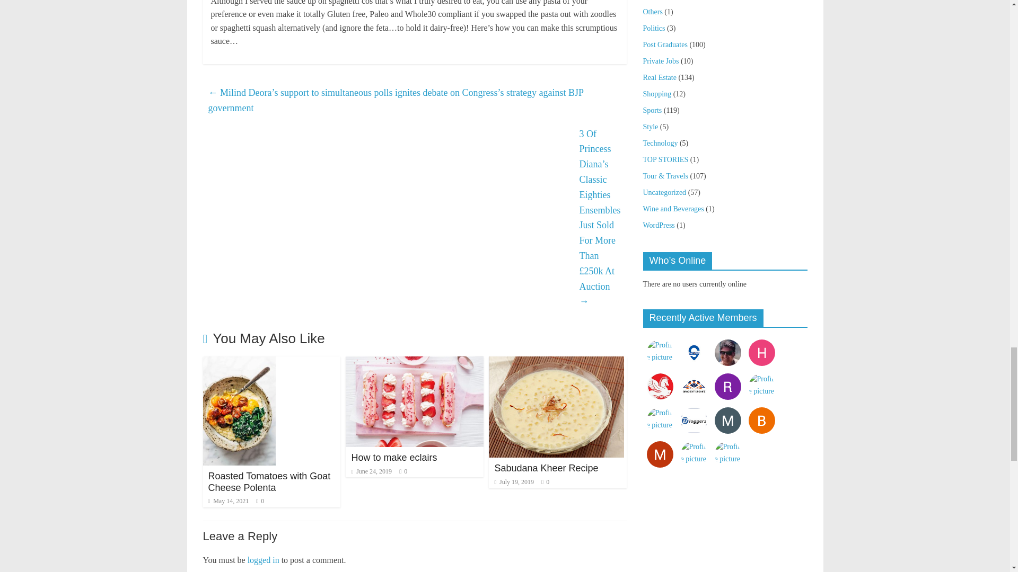 This screenshot has height=572, width=1018. I want to click on 4:38 pm, so click(228, 501).